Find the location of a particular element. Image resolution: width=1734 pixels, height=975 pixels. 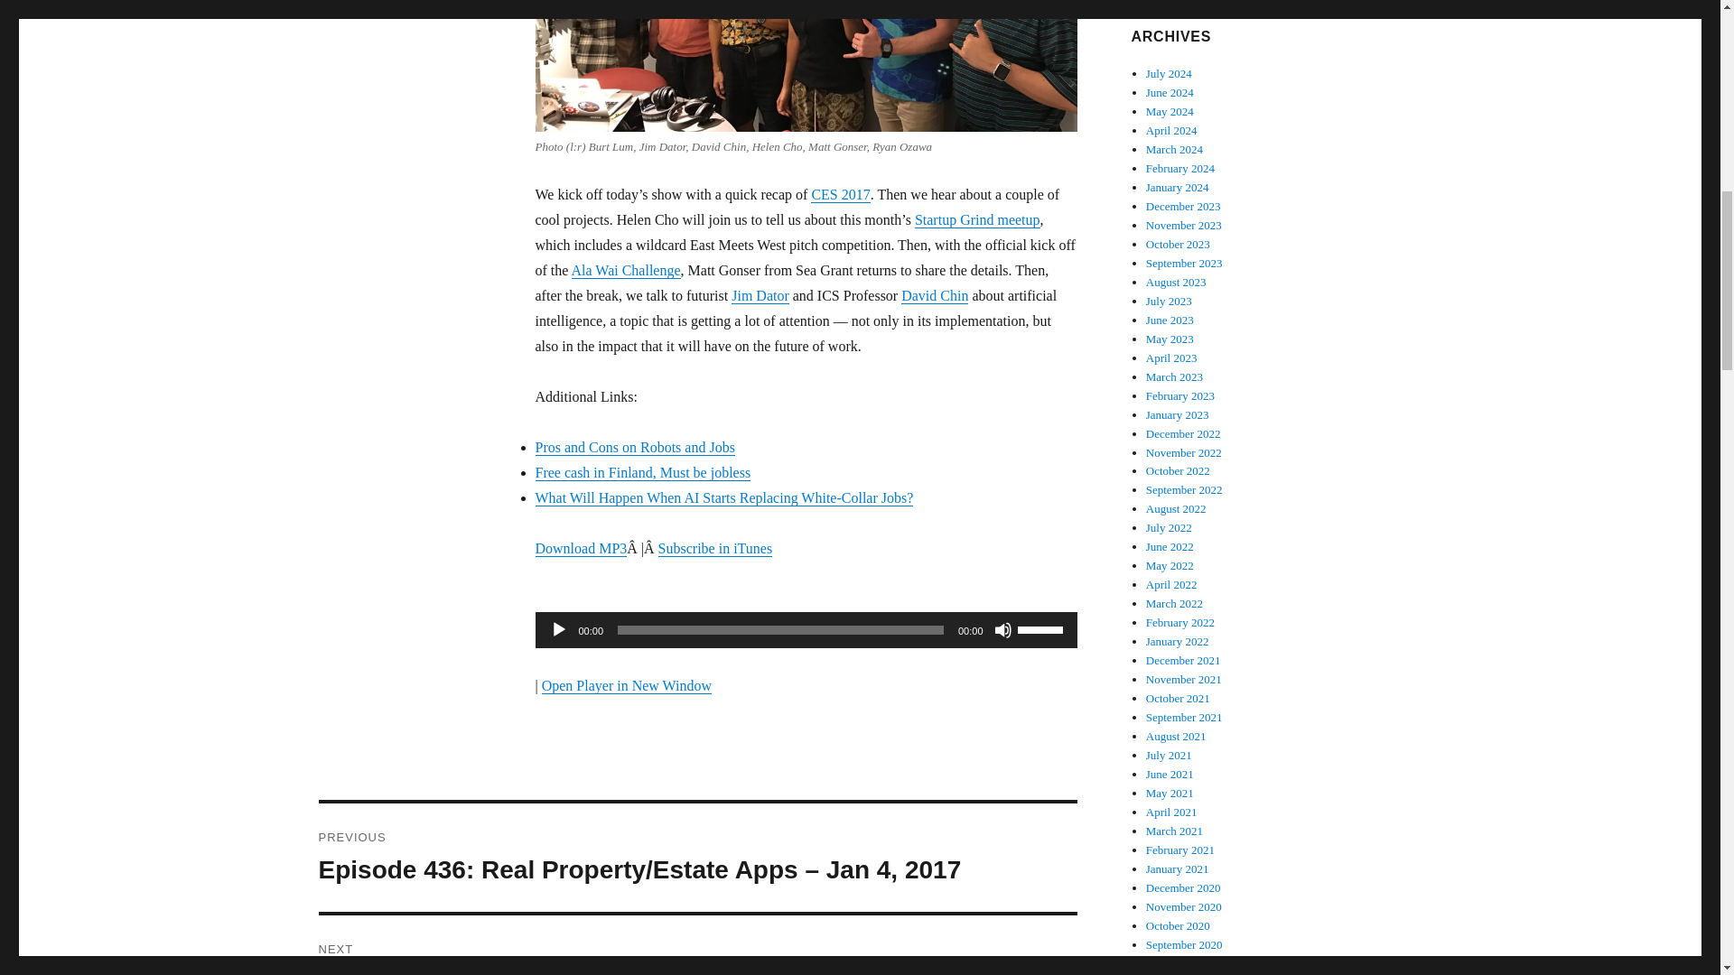

Startup Grind meetup is located at coordinates (977, 219).